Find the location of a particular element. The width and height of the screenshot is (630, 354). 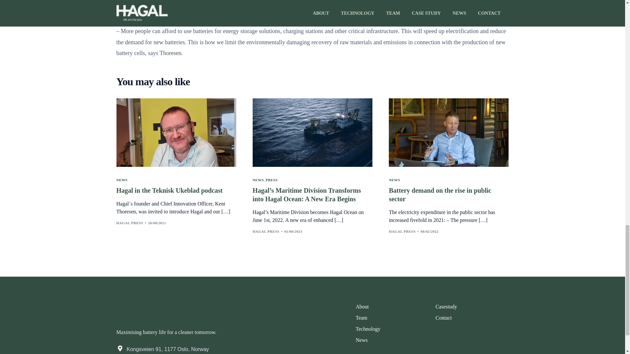

View Post: Battery demand on the rise in public sector  is located at coordinates (448, 195).